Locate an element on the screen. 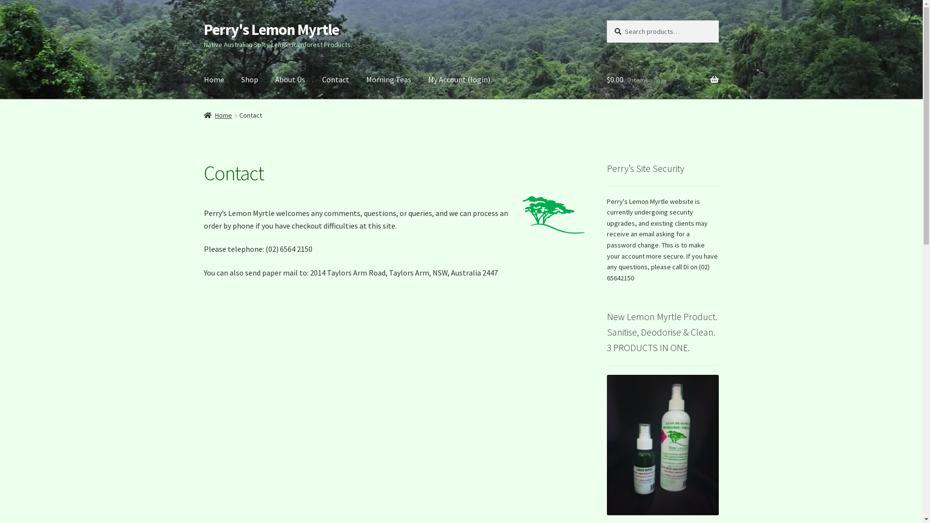 The height and width of the screenshot is (523, 930). About Us is located at coordinates (290, 80).